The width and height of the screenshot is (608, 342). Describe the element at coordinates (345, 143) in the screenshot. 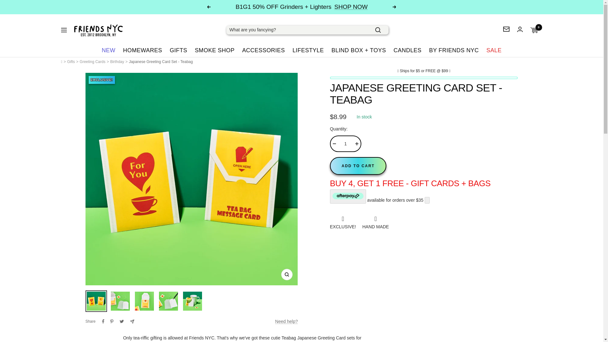

I see `1` at that location.